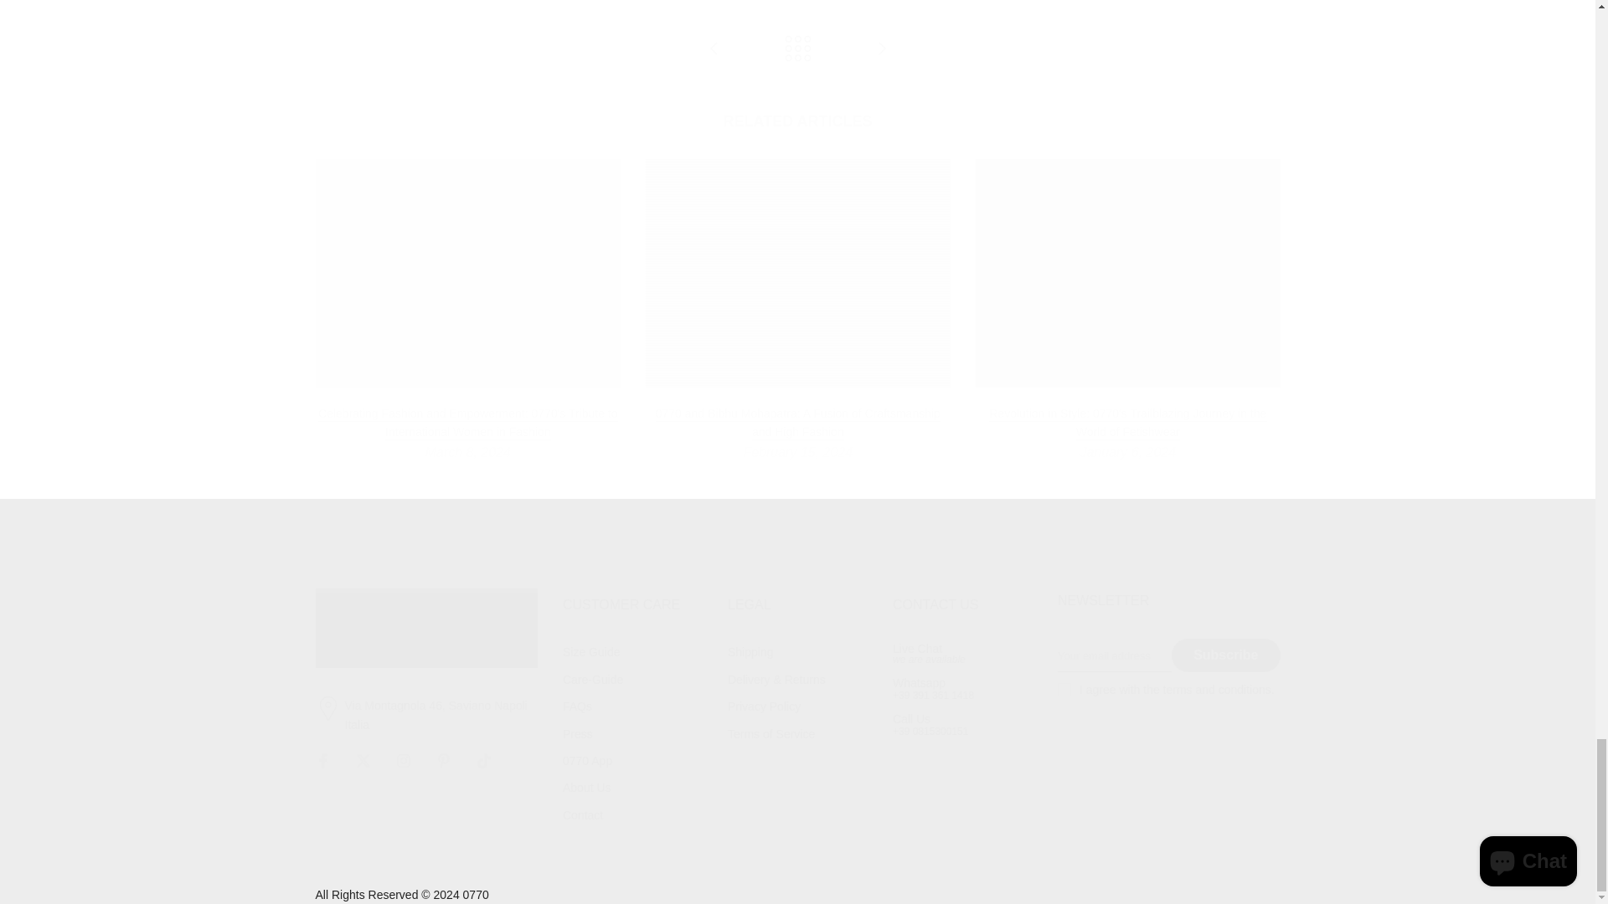 The image size is (1608, 904). What do you see at coordinates (797, 49) in the screenshot?
I see `Back to ARTISTRYALCOVE` at bounding box center [797, 49].